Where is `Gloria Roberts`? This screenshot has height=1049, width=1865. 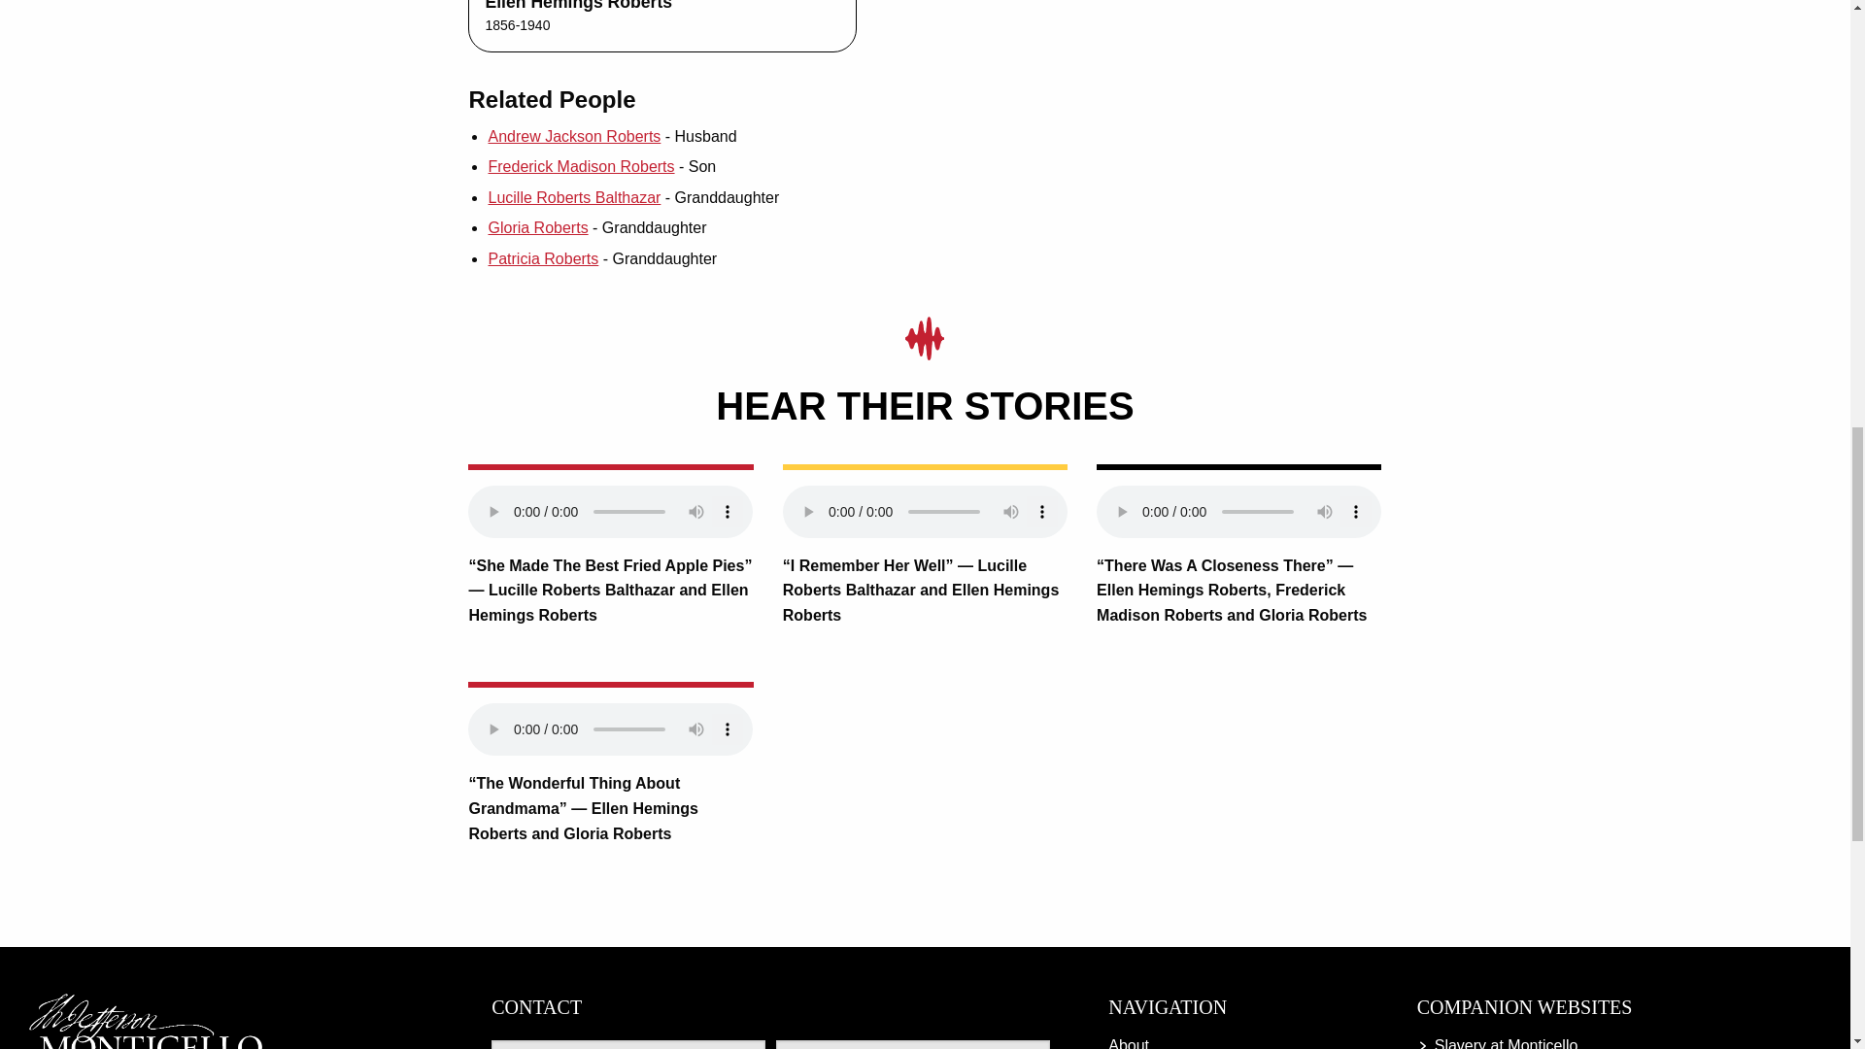
Gloria Roberts is located at coordinates (536, 227).